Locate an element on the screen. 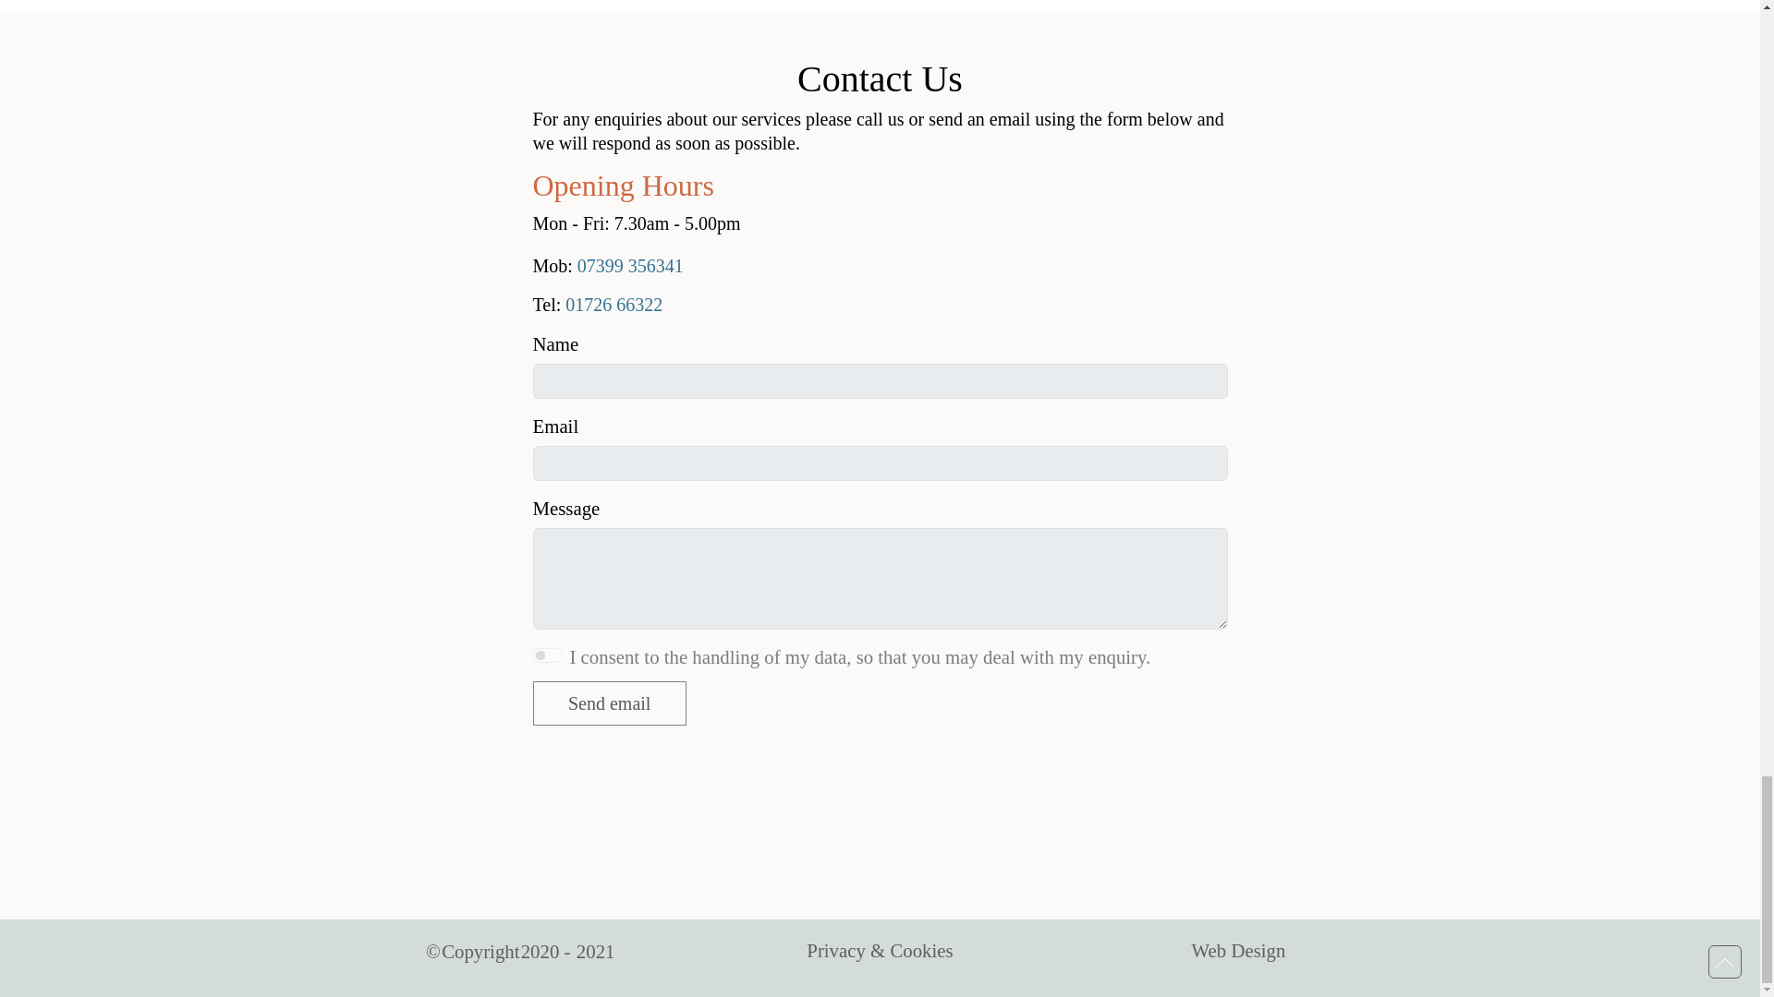 Image resolution: width=1774 pixels, height=997 pixels. 07399 356341 is located at coordinates (630, 266).